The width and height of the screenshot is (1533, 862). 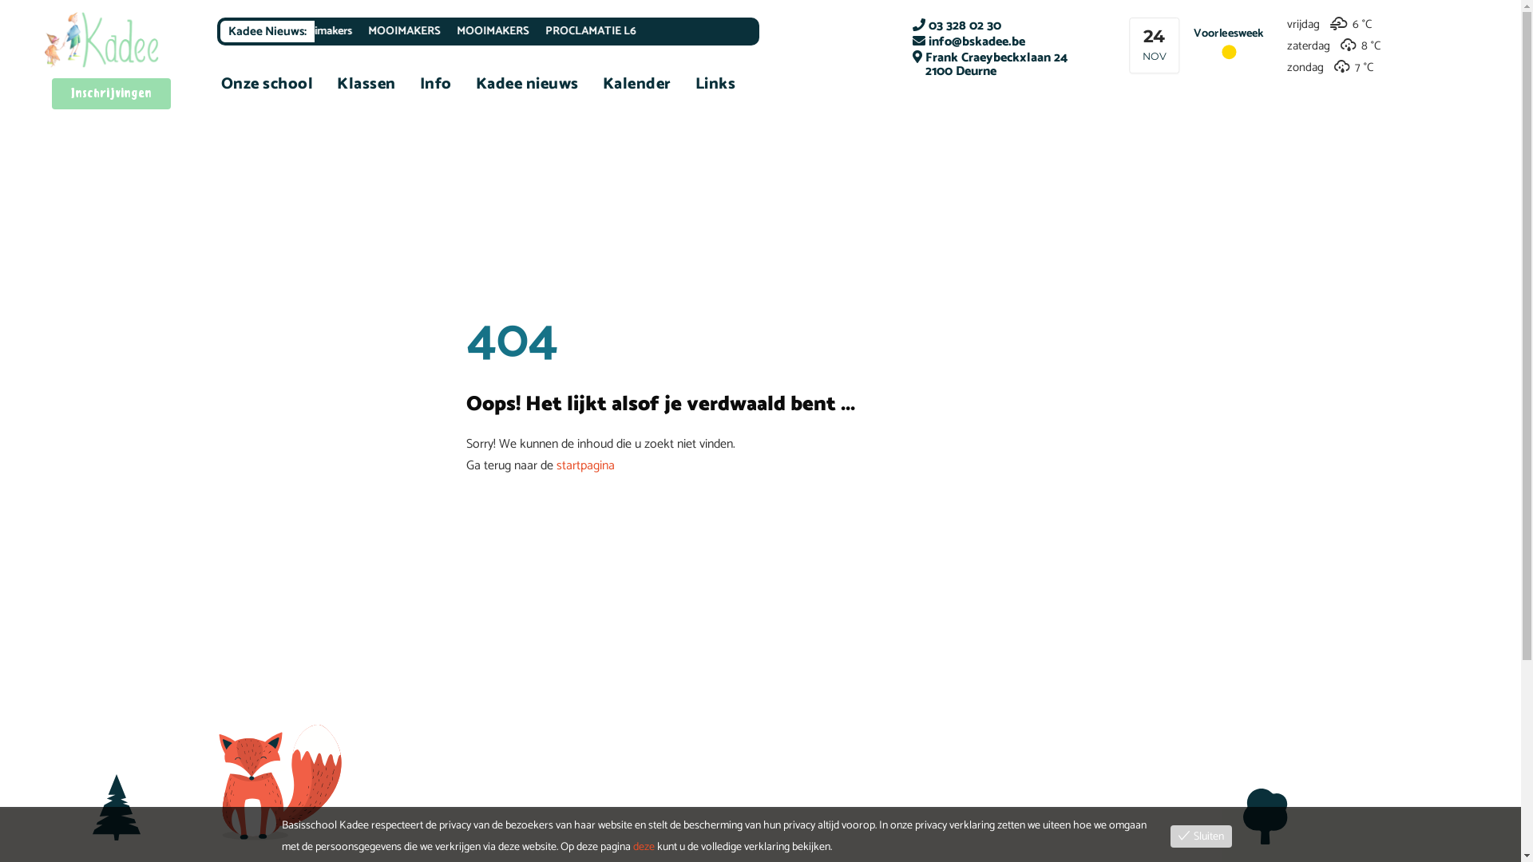 What do you see at coordinates (575, 31) in the screenshot?
I see `MOOIMAKERS` at bounding box center [575, 31].